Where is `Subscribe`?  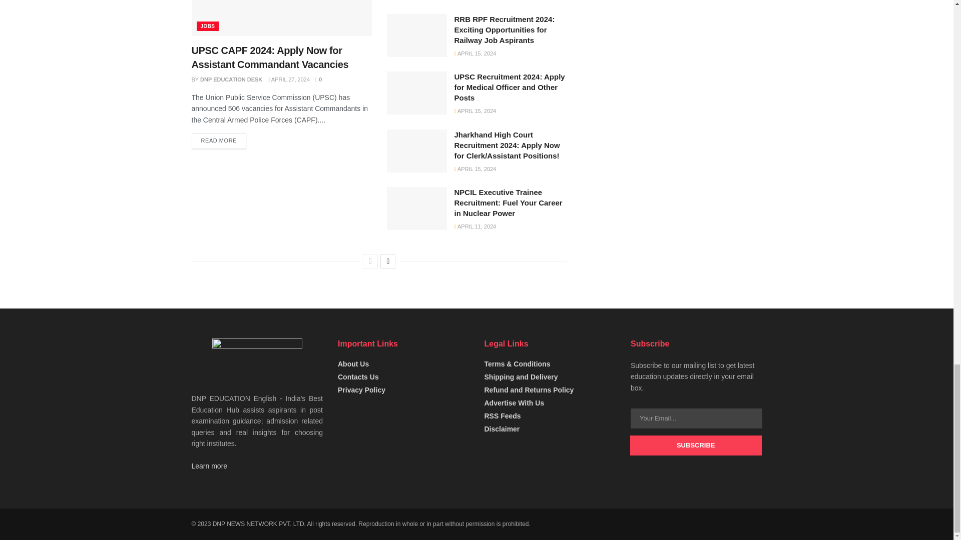 Subscribe is located at coordinates (696, 445).